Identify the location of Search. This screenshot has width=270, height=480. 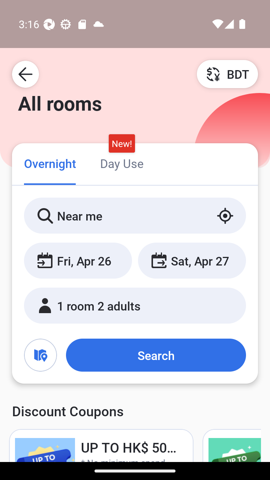
(156, 355).